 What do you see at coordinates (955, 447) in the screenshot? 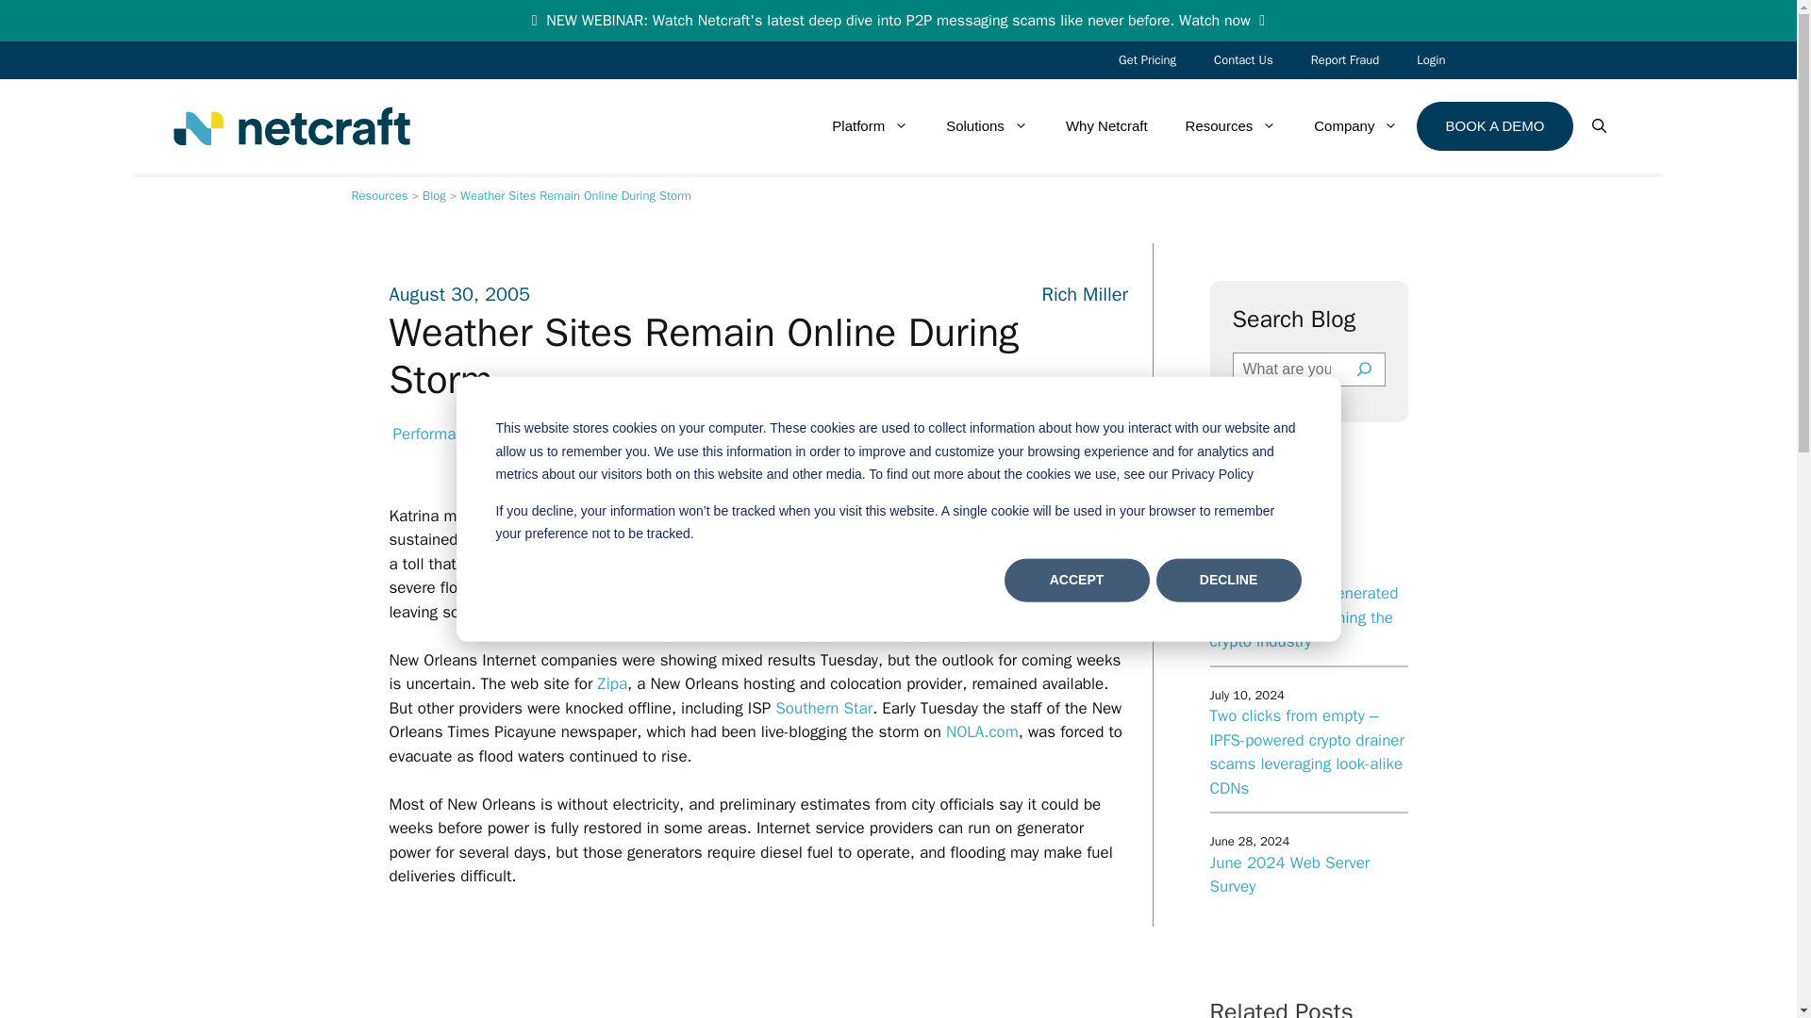
I see `Share on Facebook` at bounding box center [955, 447].